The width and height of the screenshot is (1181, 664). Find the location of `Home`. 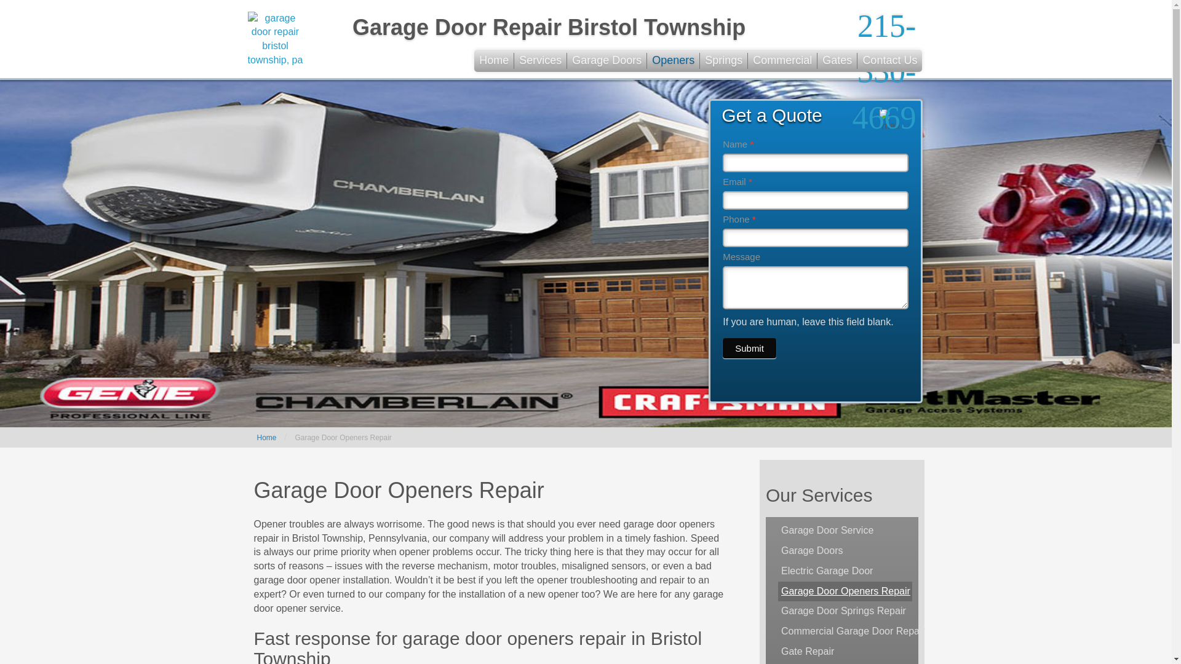

Home is located at coordinates (267, 438).